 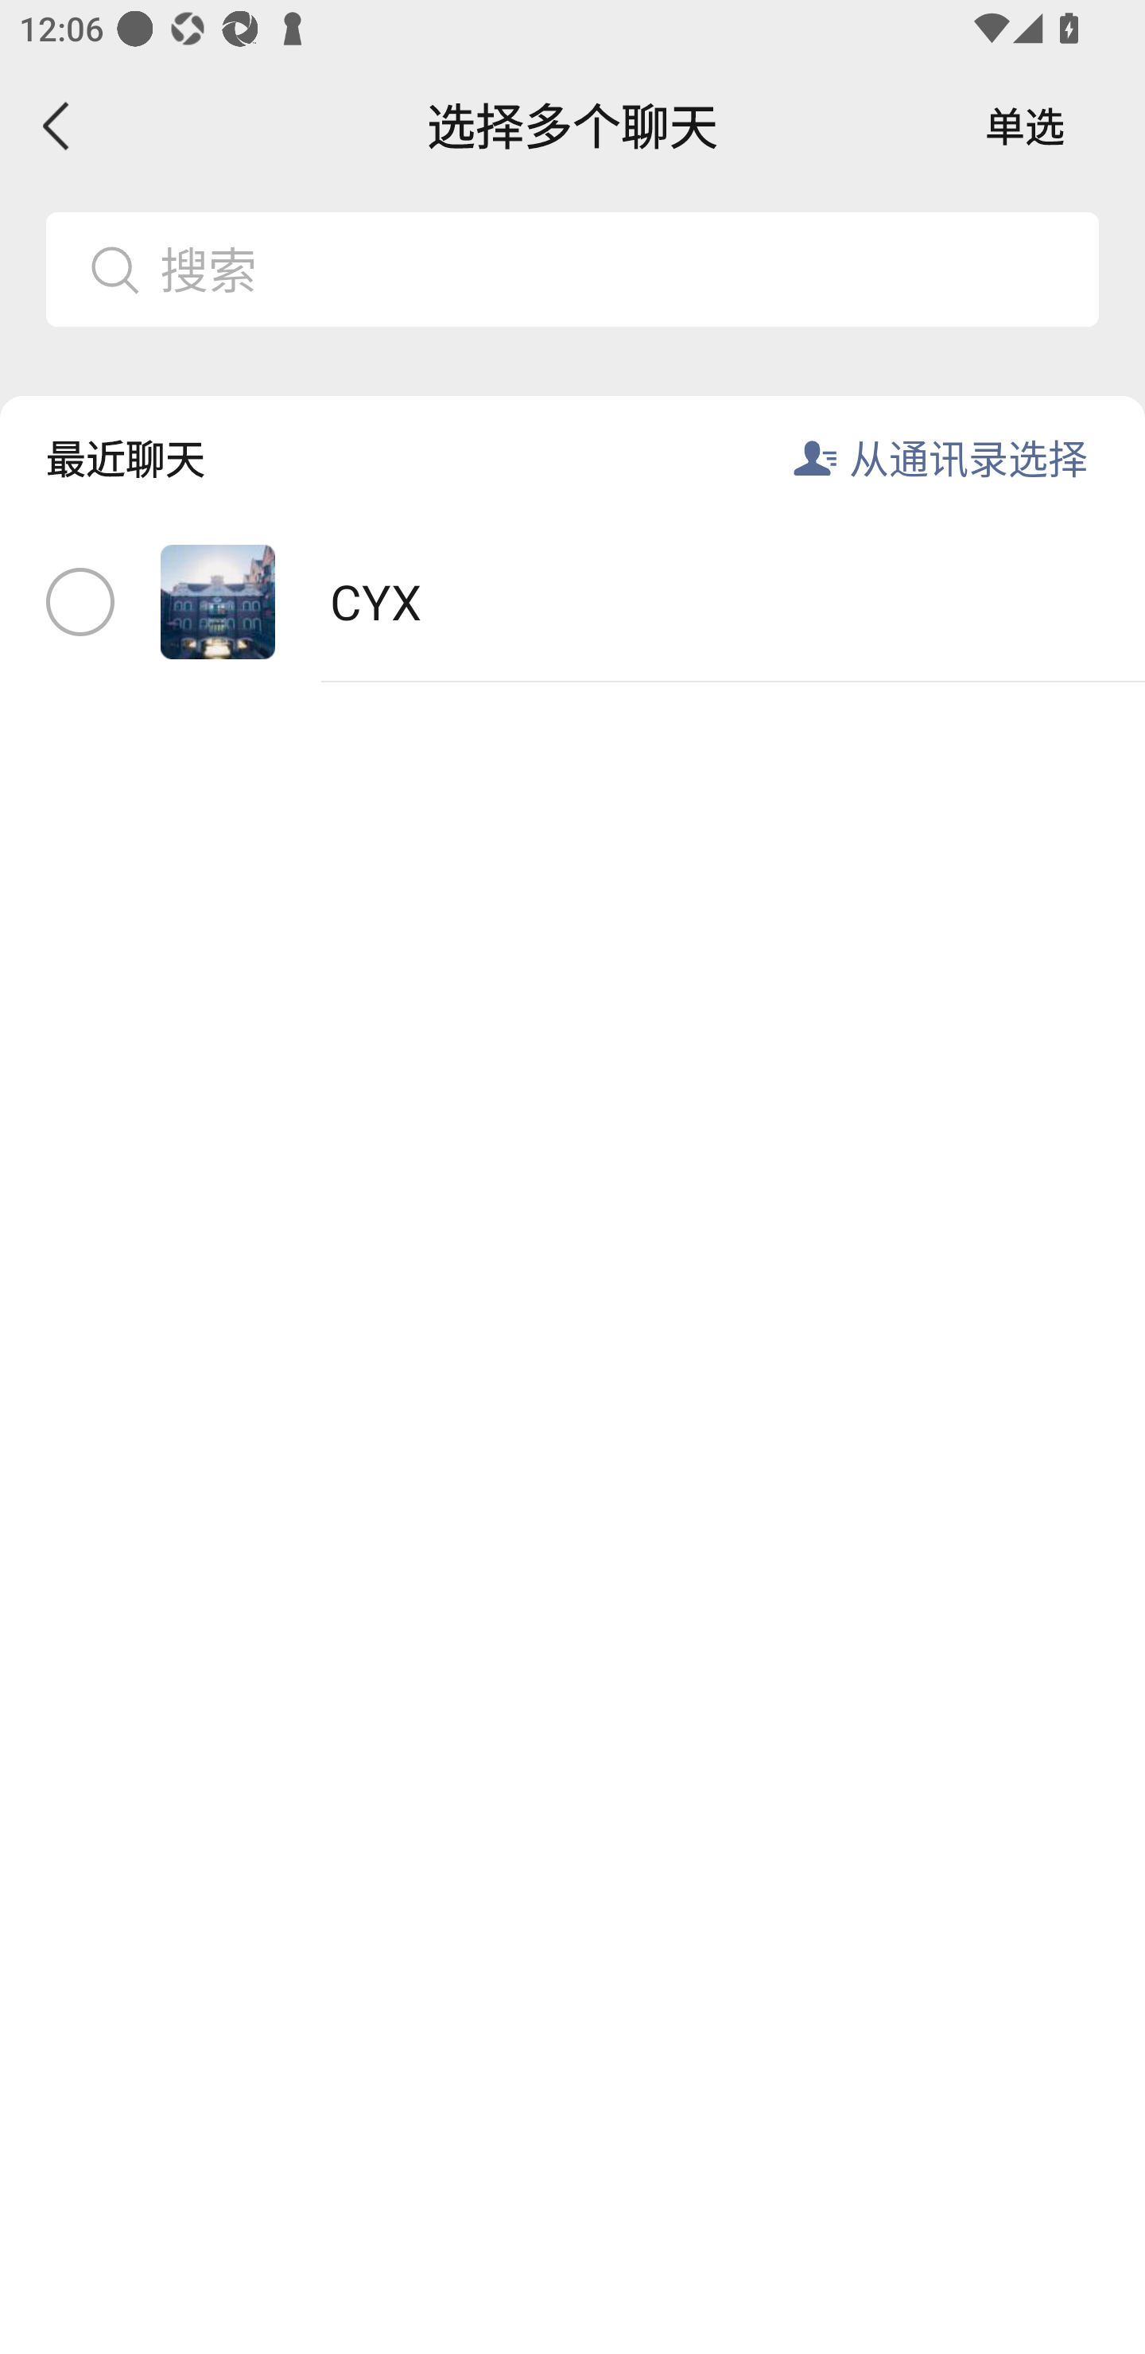 I want to click on 单选, so click(x=1025, y=126).